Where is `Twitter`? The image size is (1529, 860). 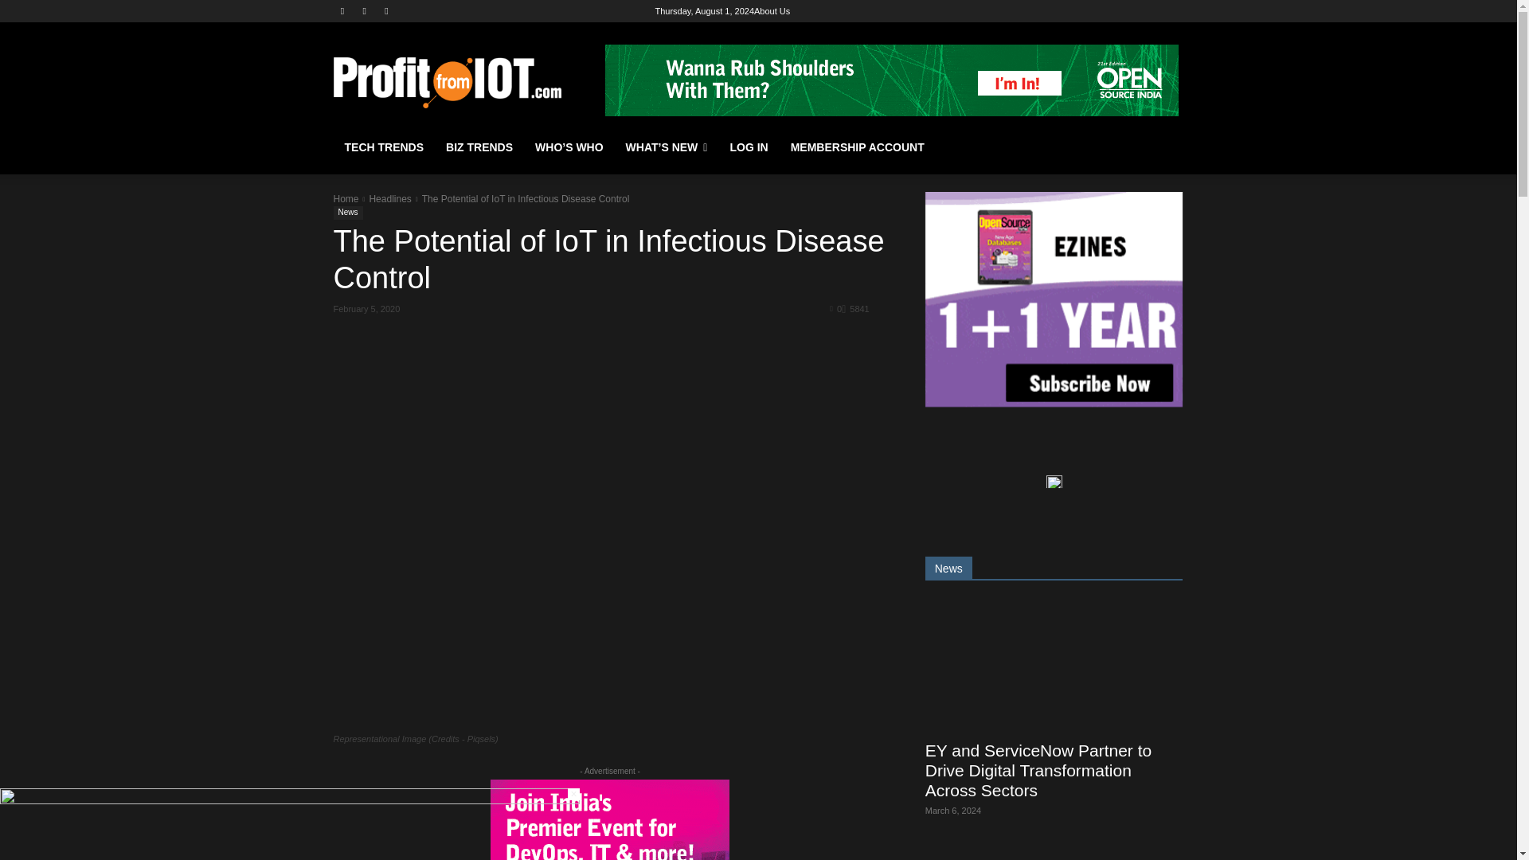 Twitter is located at coordinates (387, 10).